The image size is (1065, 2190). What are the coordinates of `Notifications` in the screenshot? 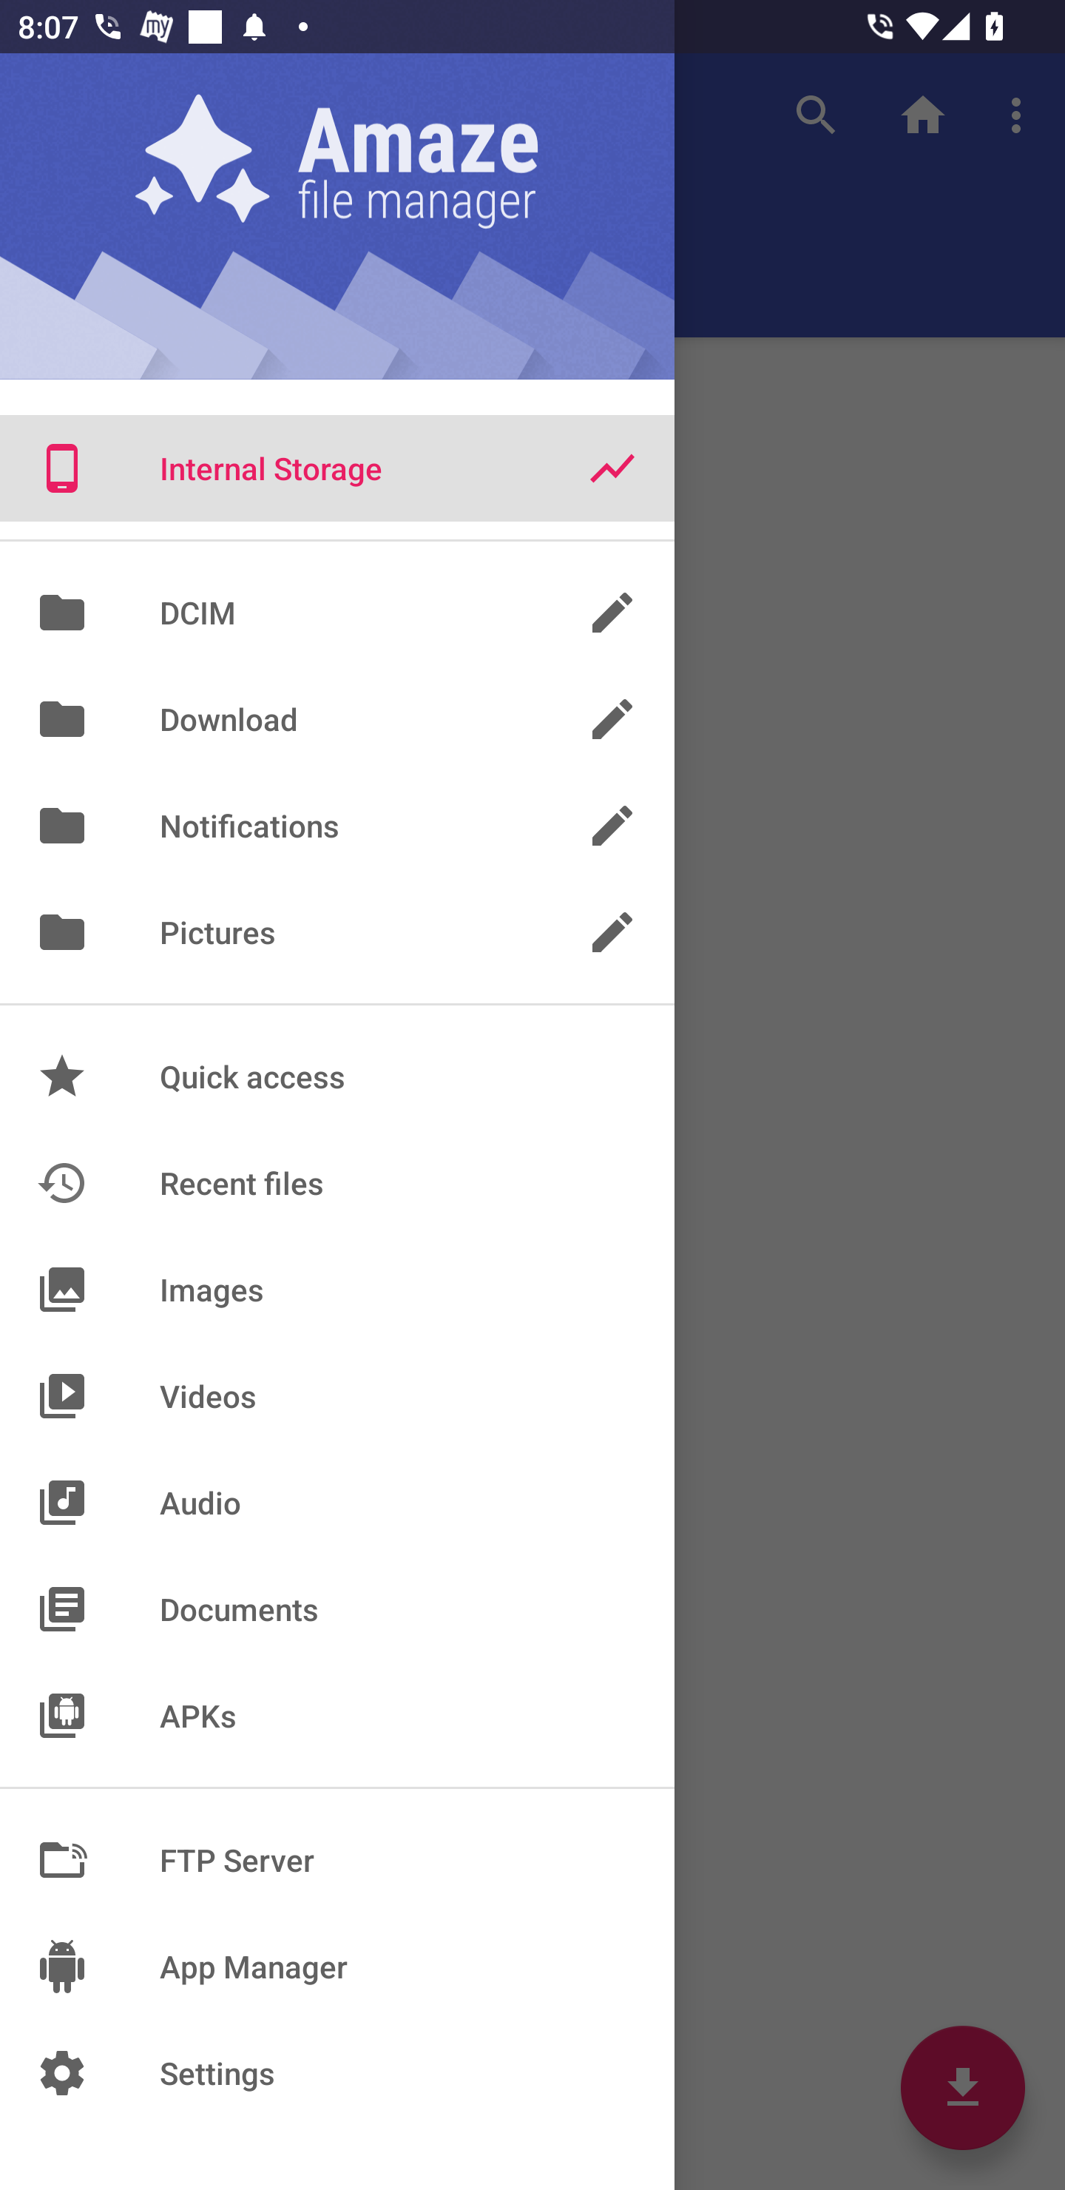 It's located at (337, 825).